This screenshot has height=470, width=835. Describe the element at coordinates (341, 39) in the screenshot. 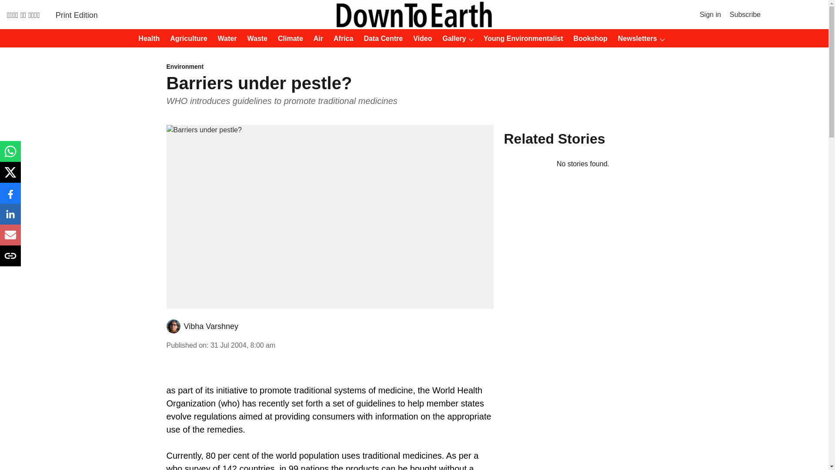

I see `Africa` at that location.